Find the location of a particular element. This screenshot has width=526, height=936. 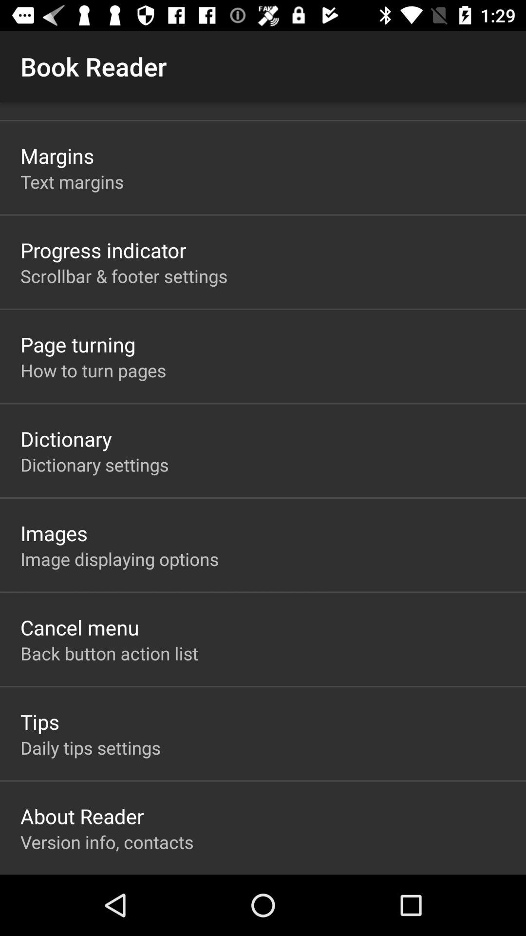

click icon above dictionary app is located at coordinates (94, 370).